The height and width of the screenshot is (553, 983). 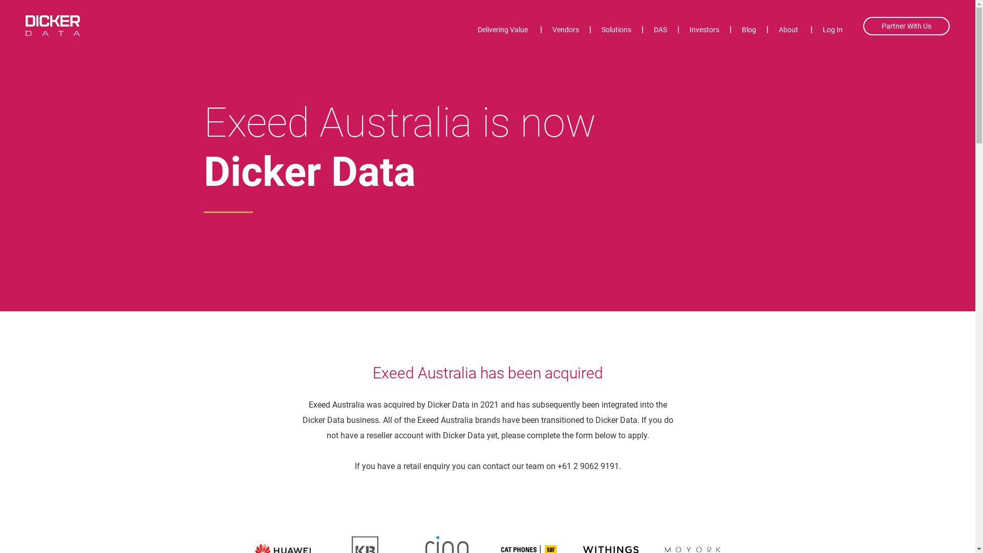 I want to click on DAS, so click(x=660, y=32).